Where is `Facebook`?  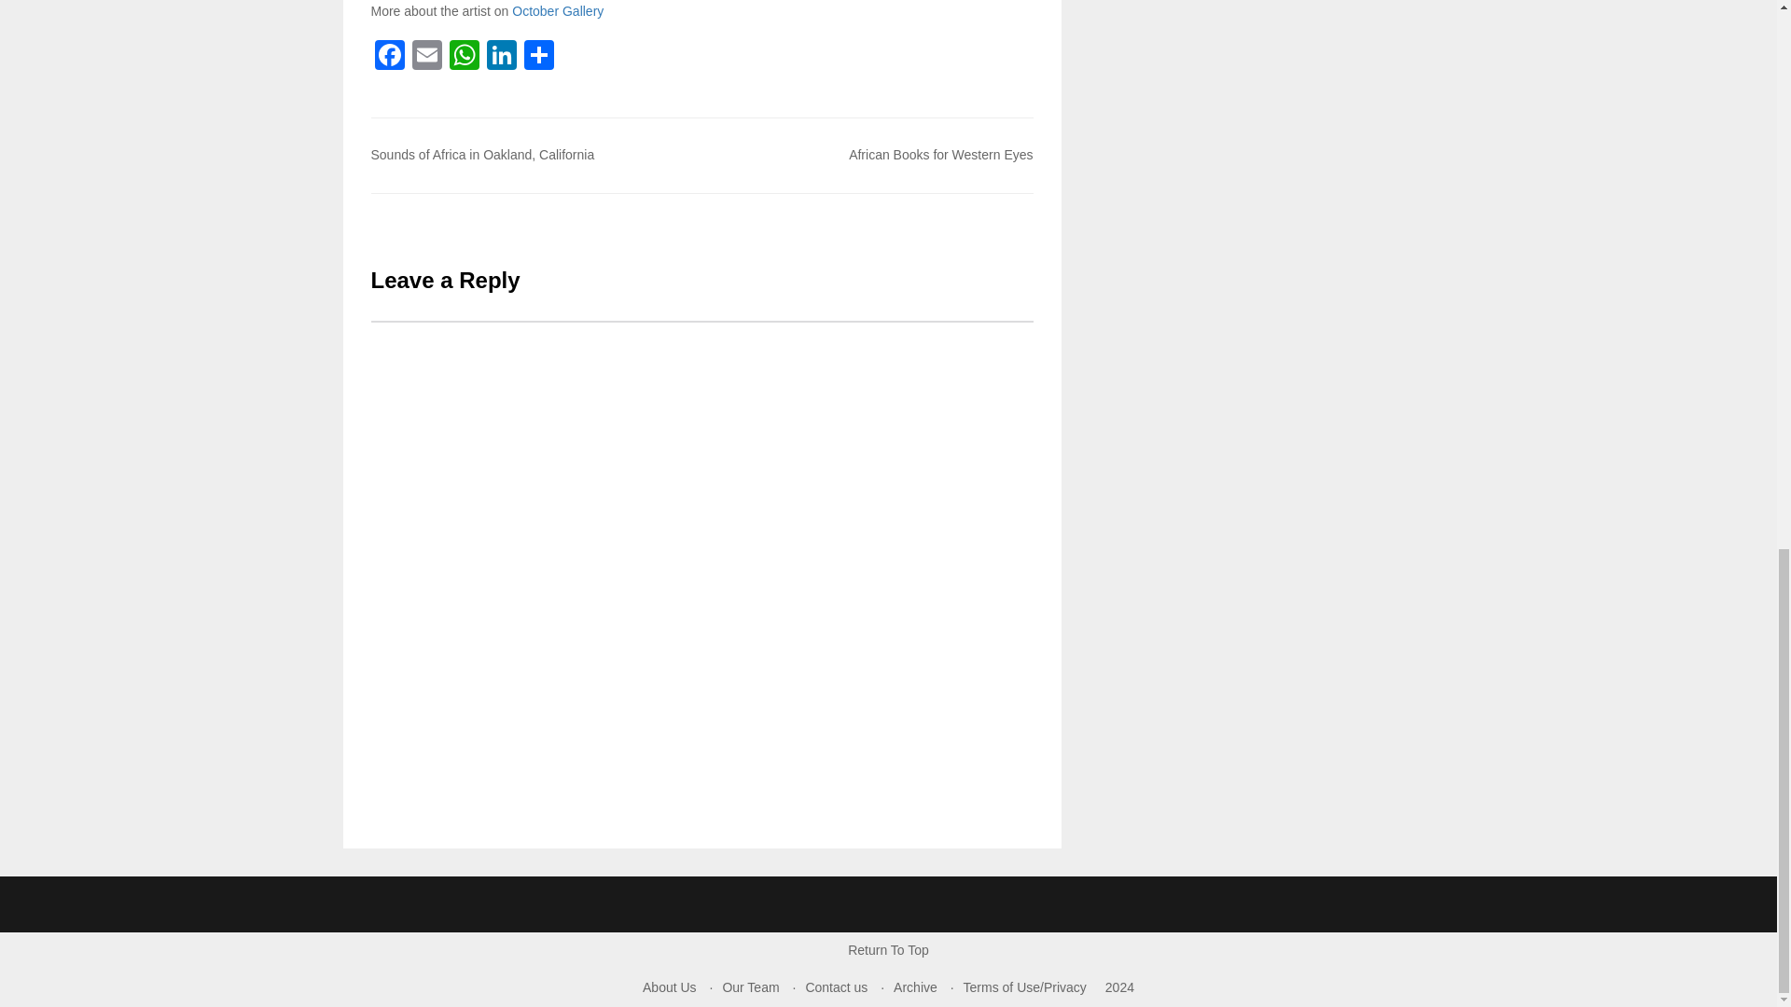 Facebook is located at coordinates (389, 57).